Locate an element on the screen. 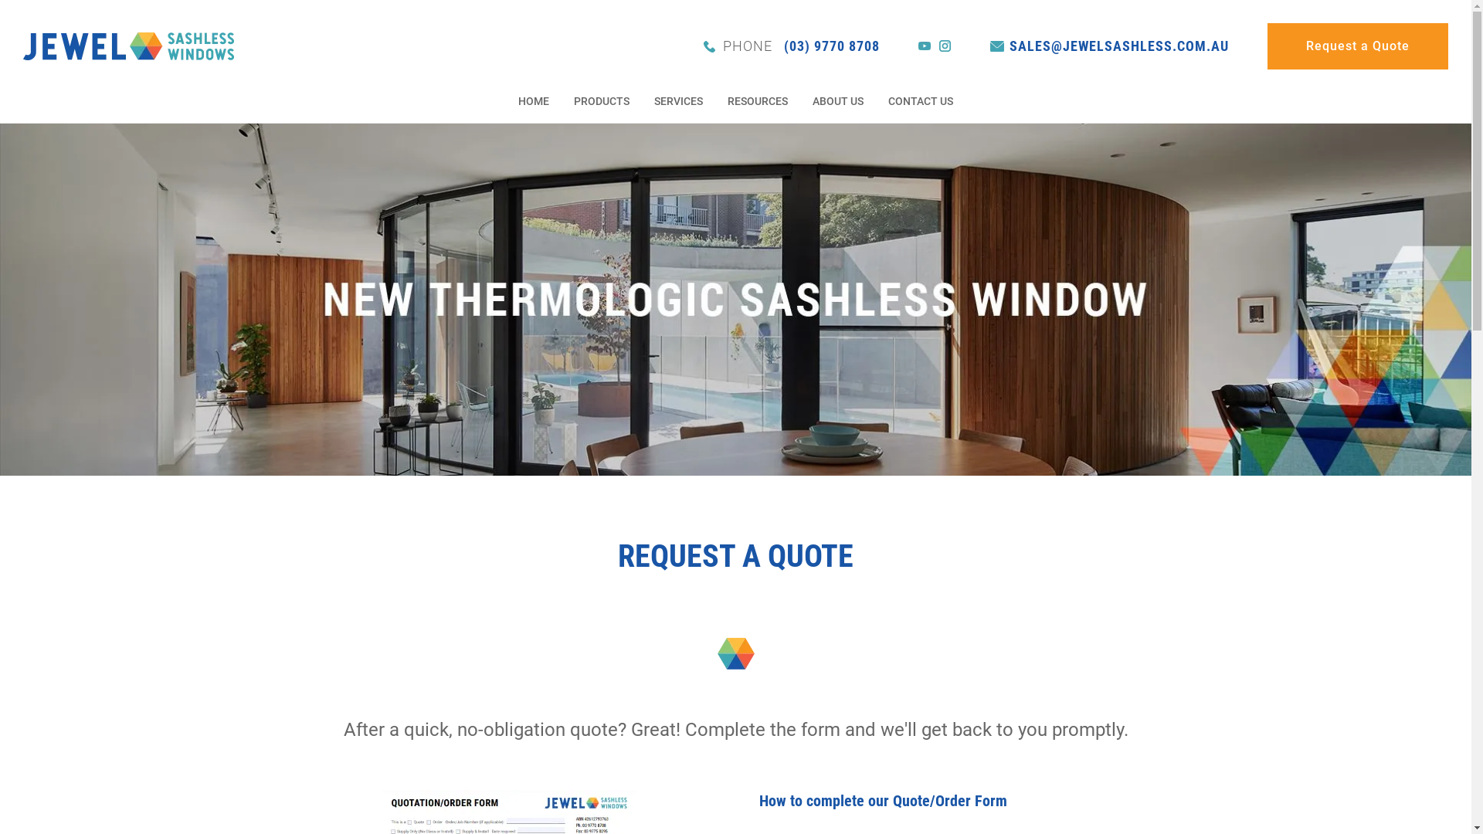  Jewel Sashless Windows Aust. Pty Ltd is located at coordinates (128, 45).